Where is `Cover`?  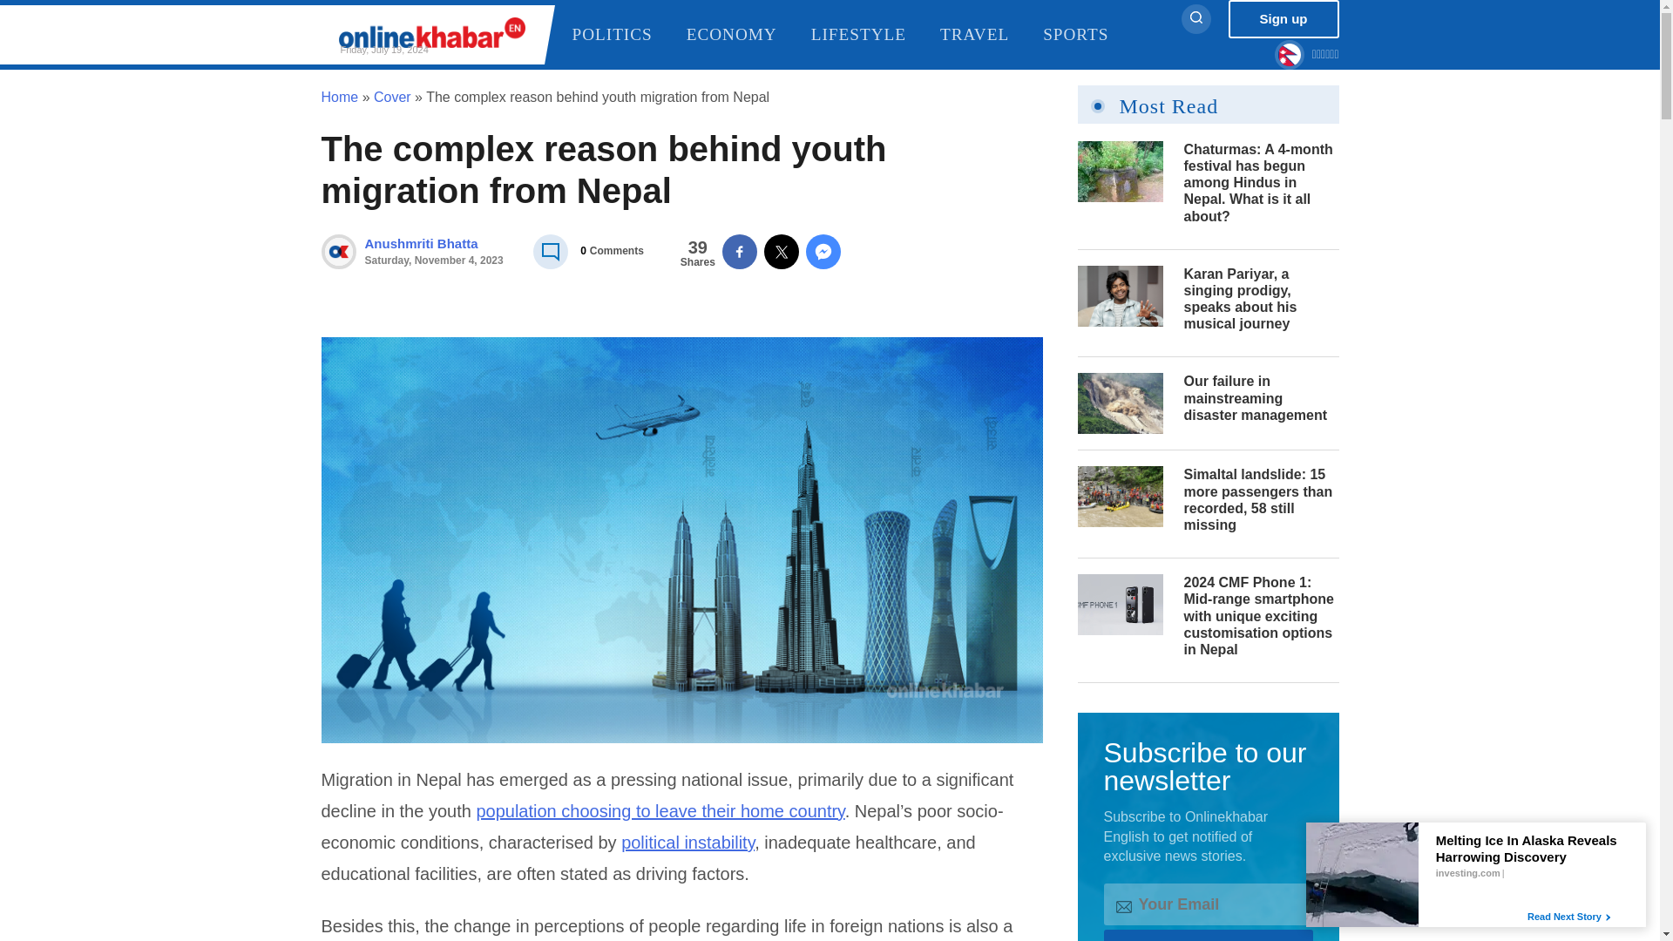
Cover is located at coordinates (392, 96).